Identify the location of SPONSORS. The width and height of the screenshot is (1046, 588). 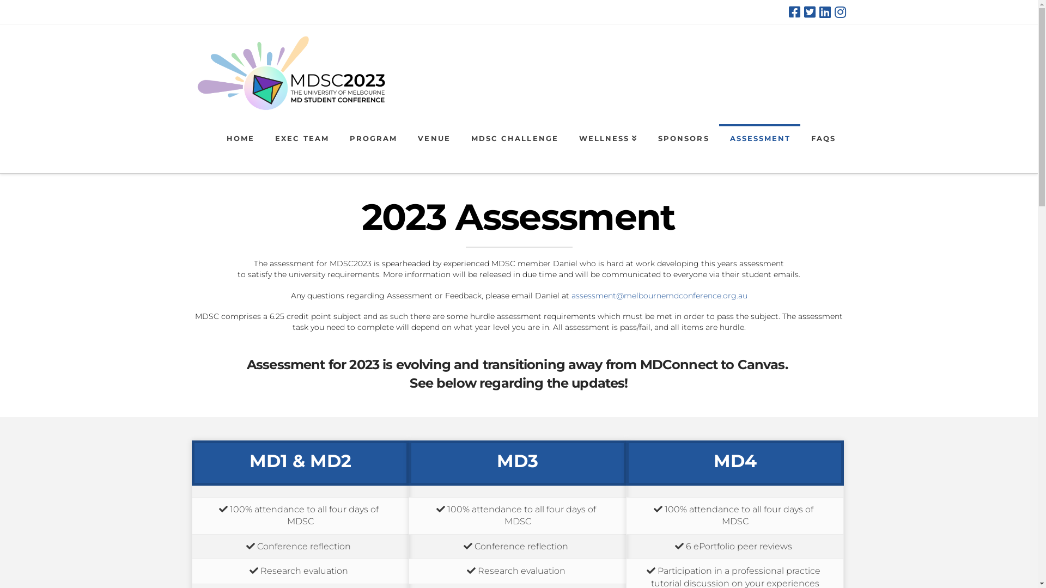
(683, 149).